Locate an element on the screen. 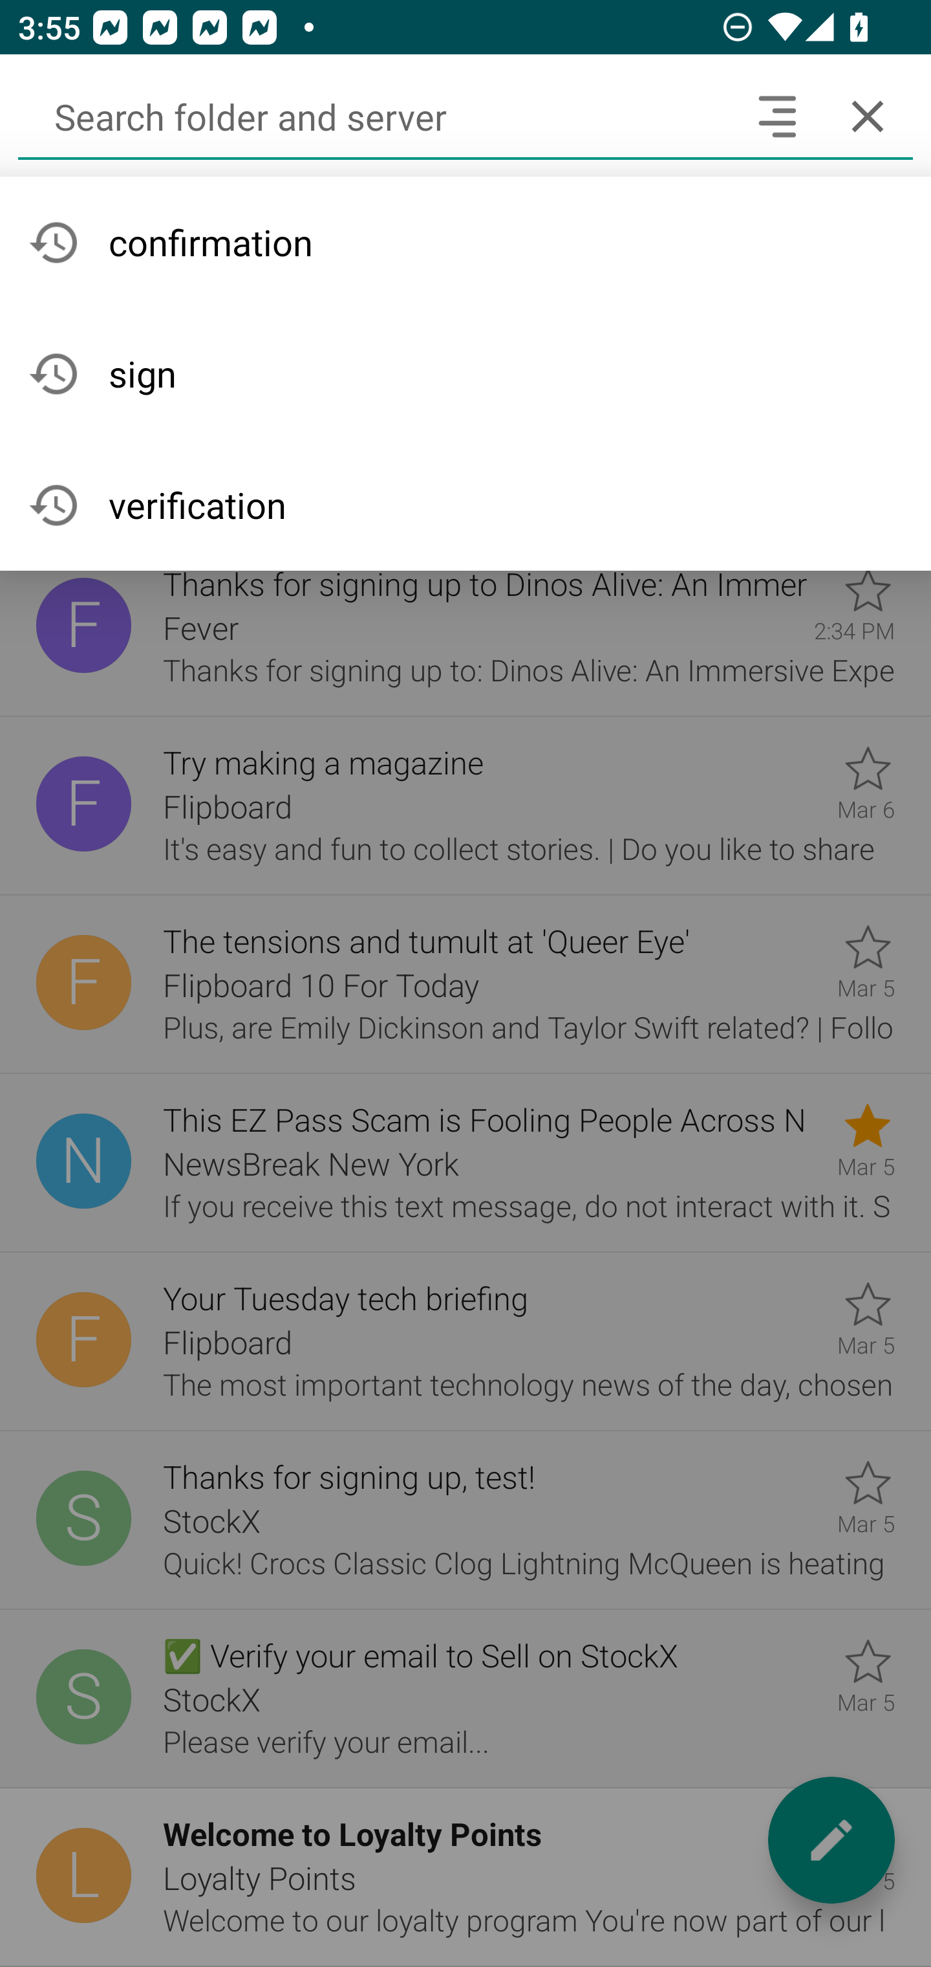 The width and height of the screenshot is (931, 1967). Cancel is located at coordinates (868, 116).